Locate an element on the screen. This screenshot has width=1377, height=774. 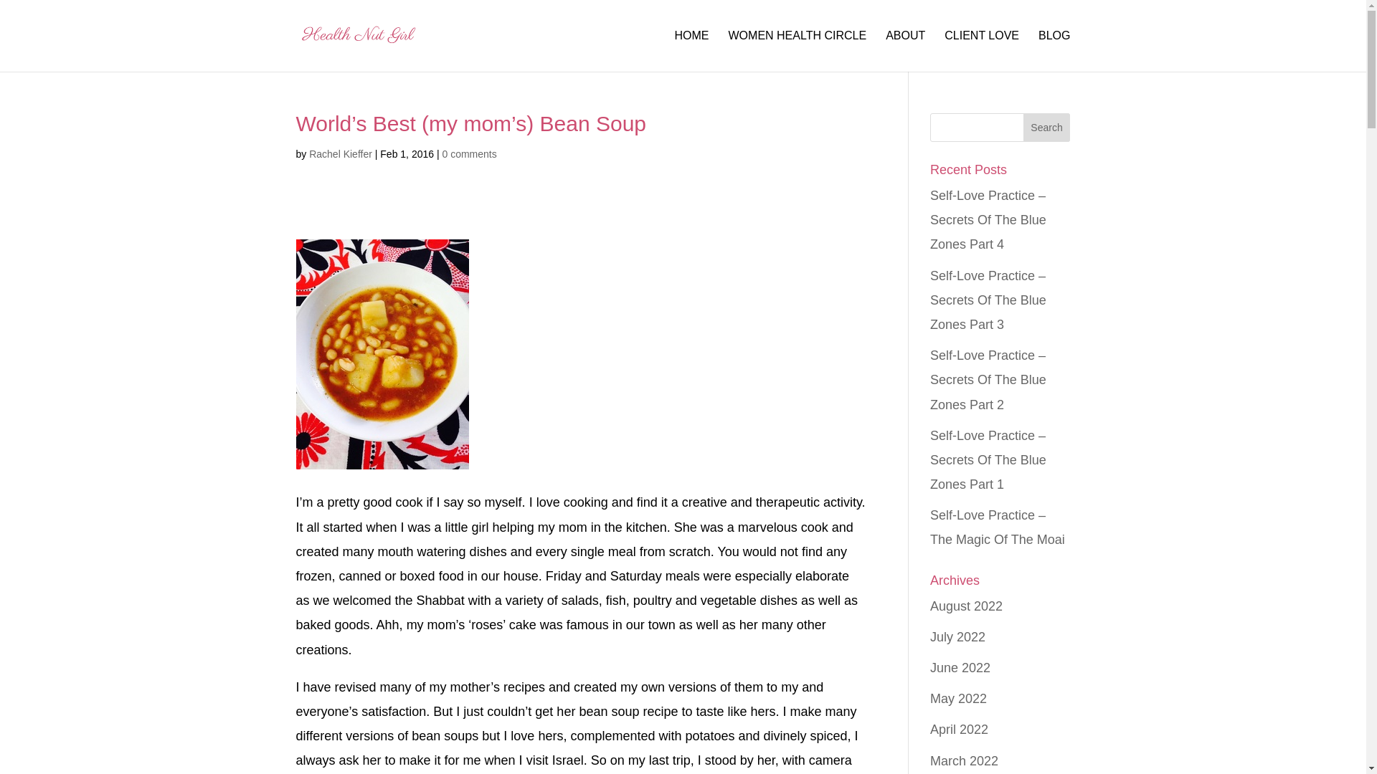
June 2022 is located at coordinates (960, 668).